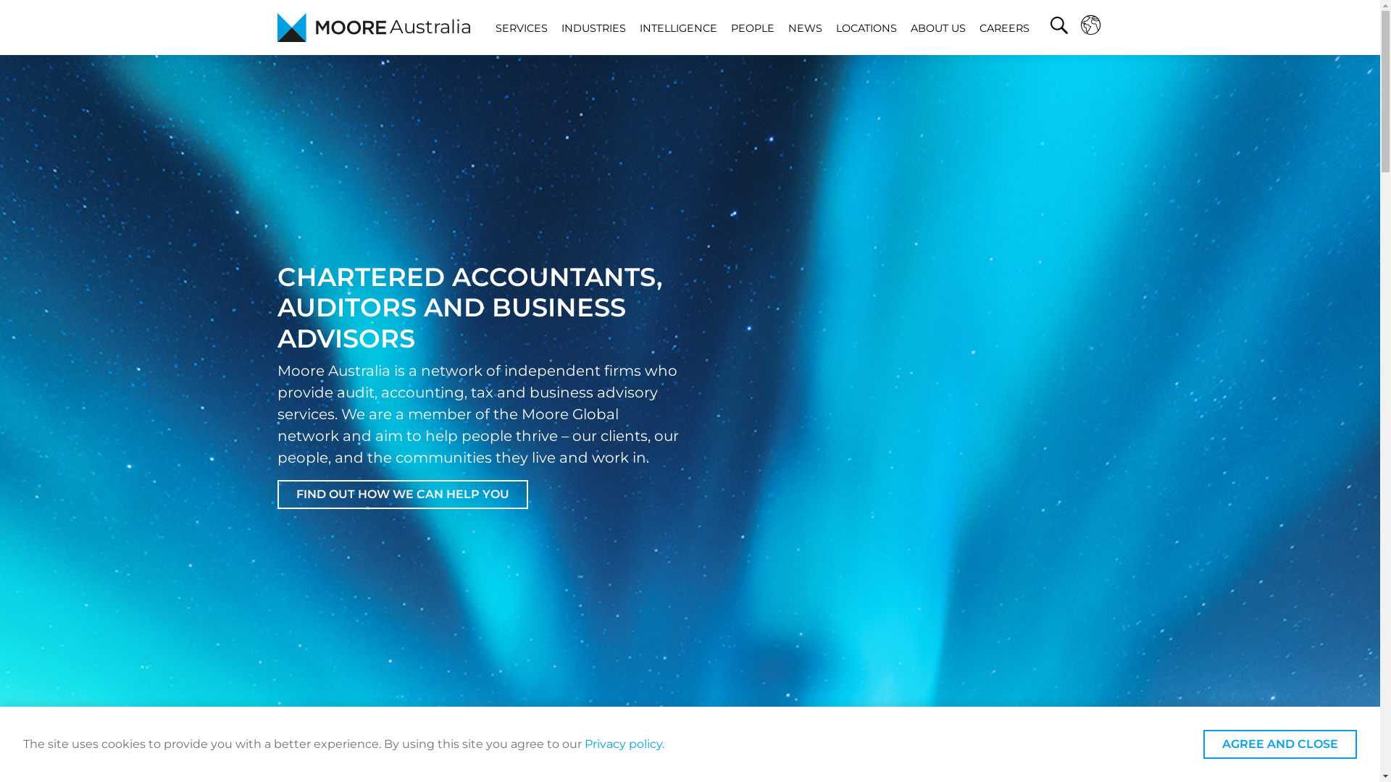  Describe the element at coordinates (1280, 744) in the screenshot. I see `Agree and close` at that location.